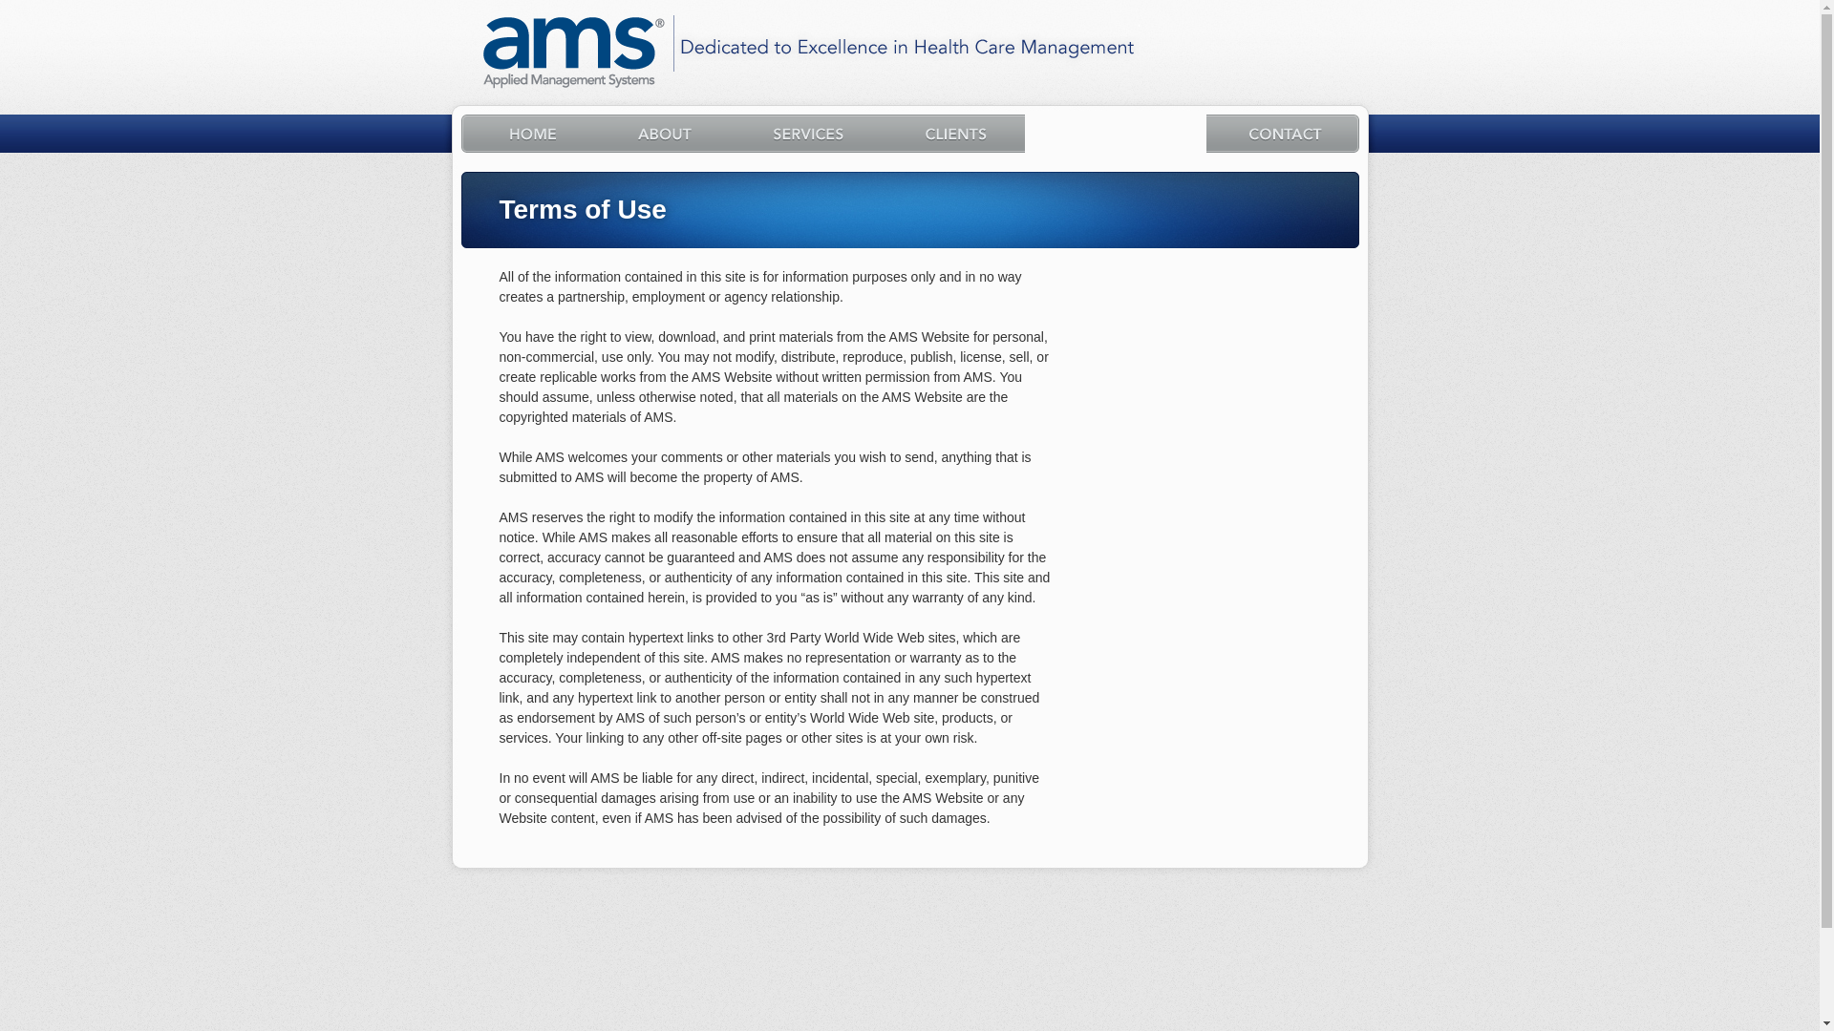 The image size is (1834, 1031). Describe the element at coordinates (951, 133) in the screenshot. I see `Client` at that location.